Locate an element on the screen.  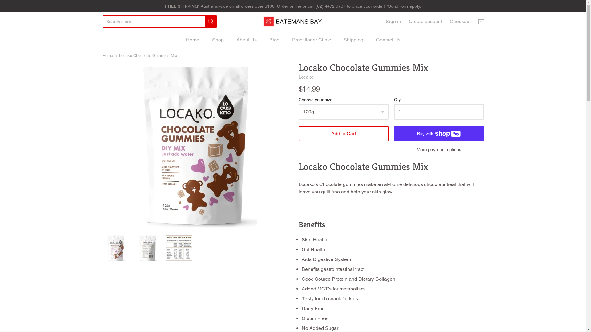
Add to Cart is located at coordinates (344, 134).